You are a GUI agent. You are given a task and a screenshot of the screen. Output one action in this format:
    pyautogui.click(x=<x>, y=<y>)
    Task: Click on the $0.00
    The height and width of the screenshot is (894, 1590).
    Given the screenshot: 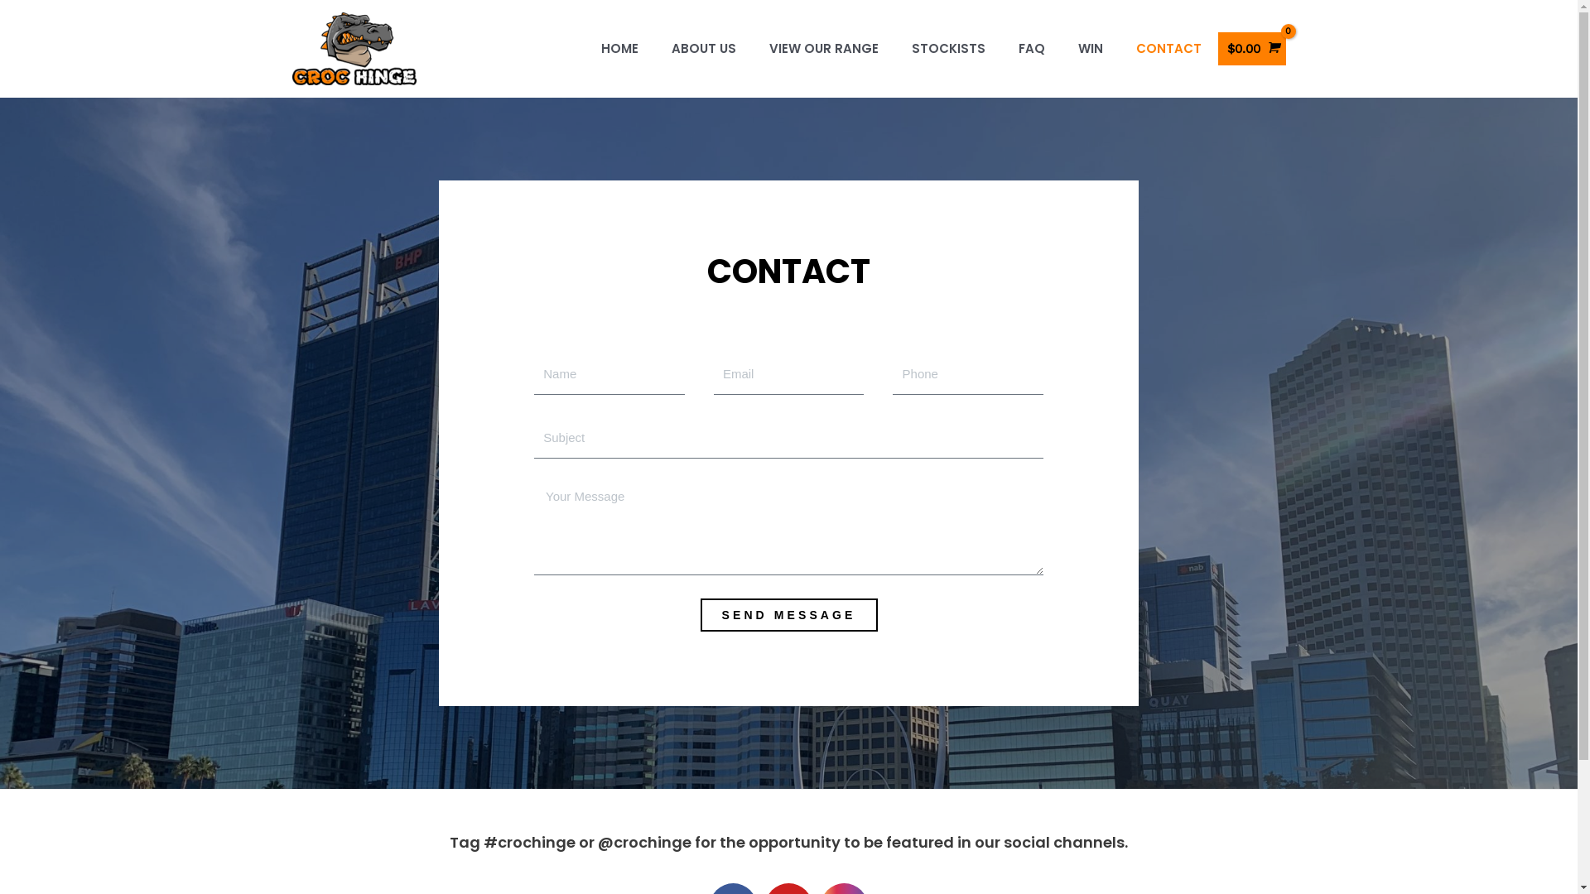 What is the action you would take?
    pyautogui.click(x=1251, y=49)
    